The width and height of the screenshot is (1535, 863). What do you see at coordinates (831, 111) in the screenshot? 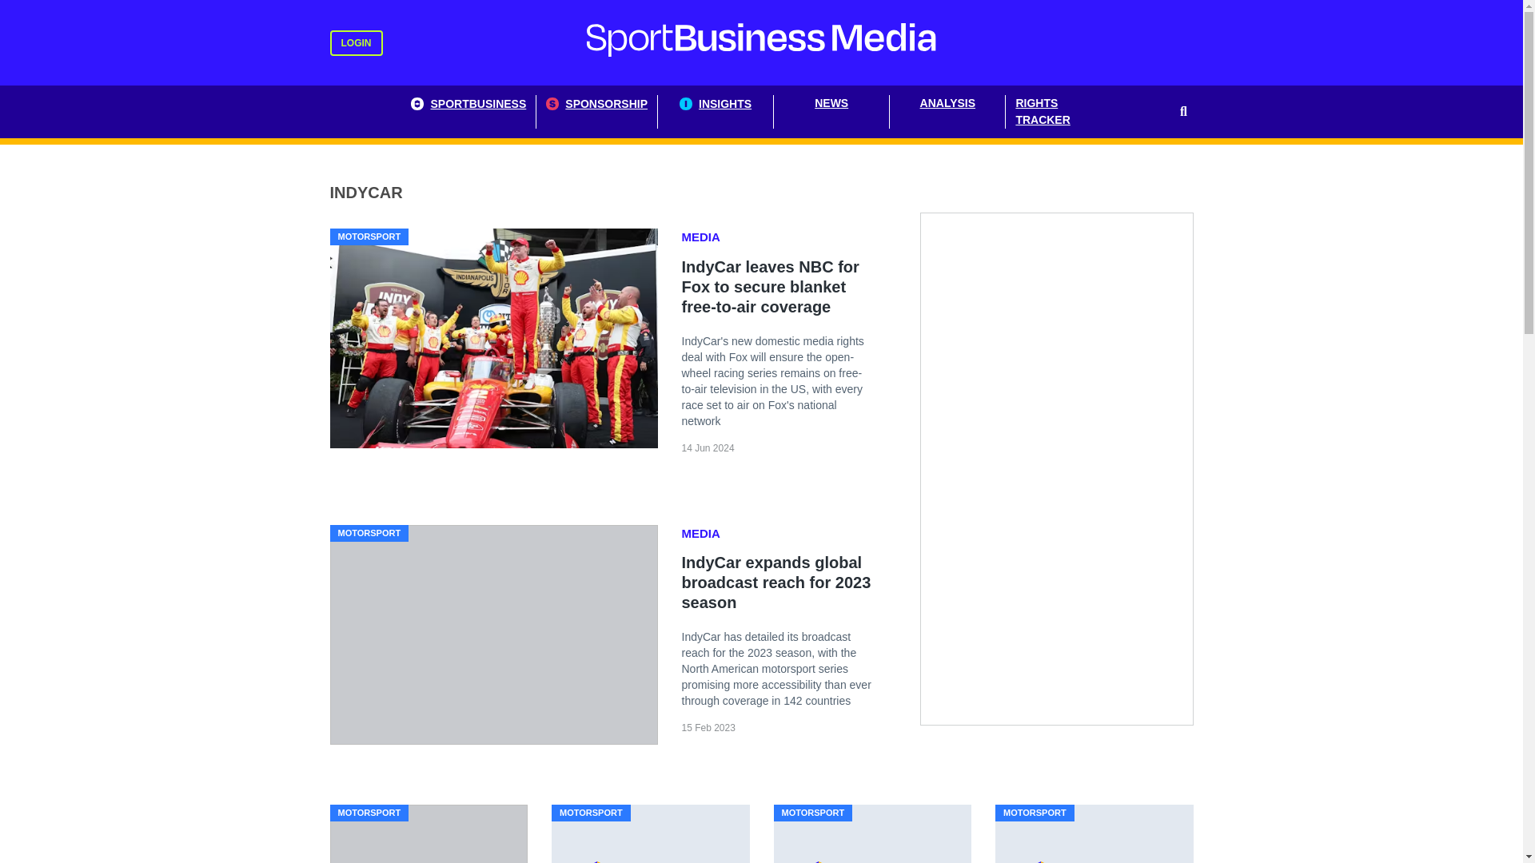
I see `NEWS` at bounding box center [831, 111].